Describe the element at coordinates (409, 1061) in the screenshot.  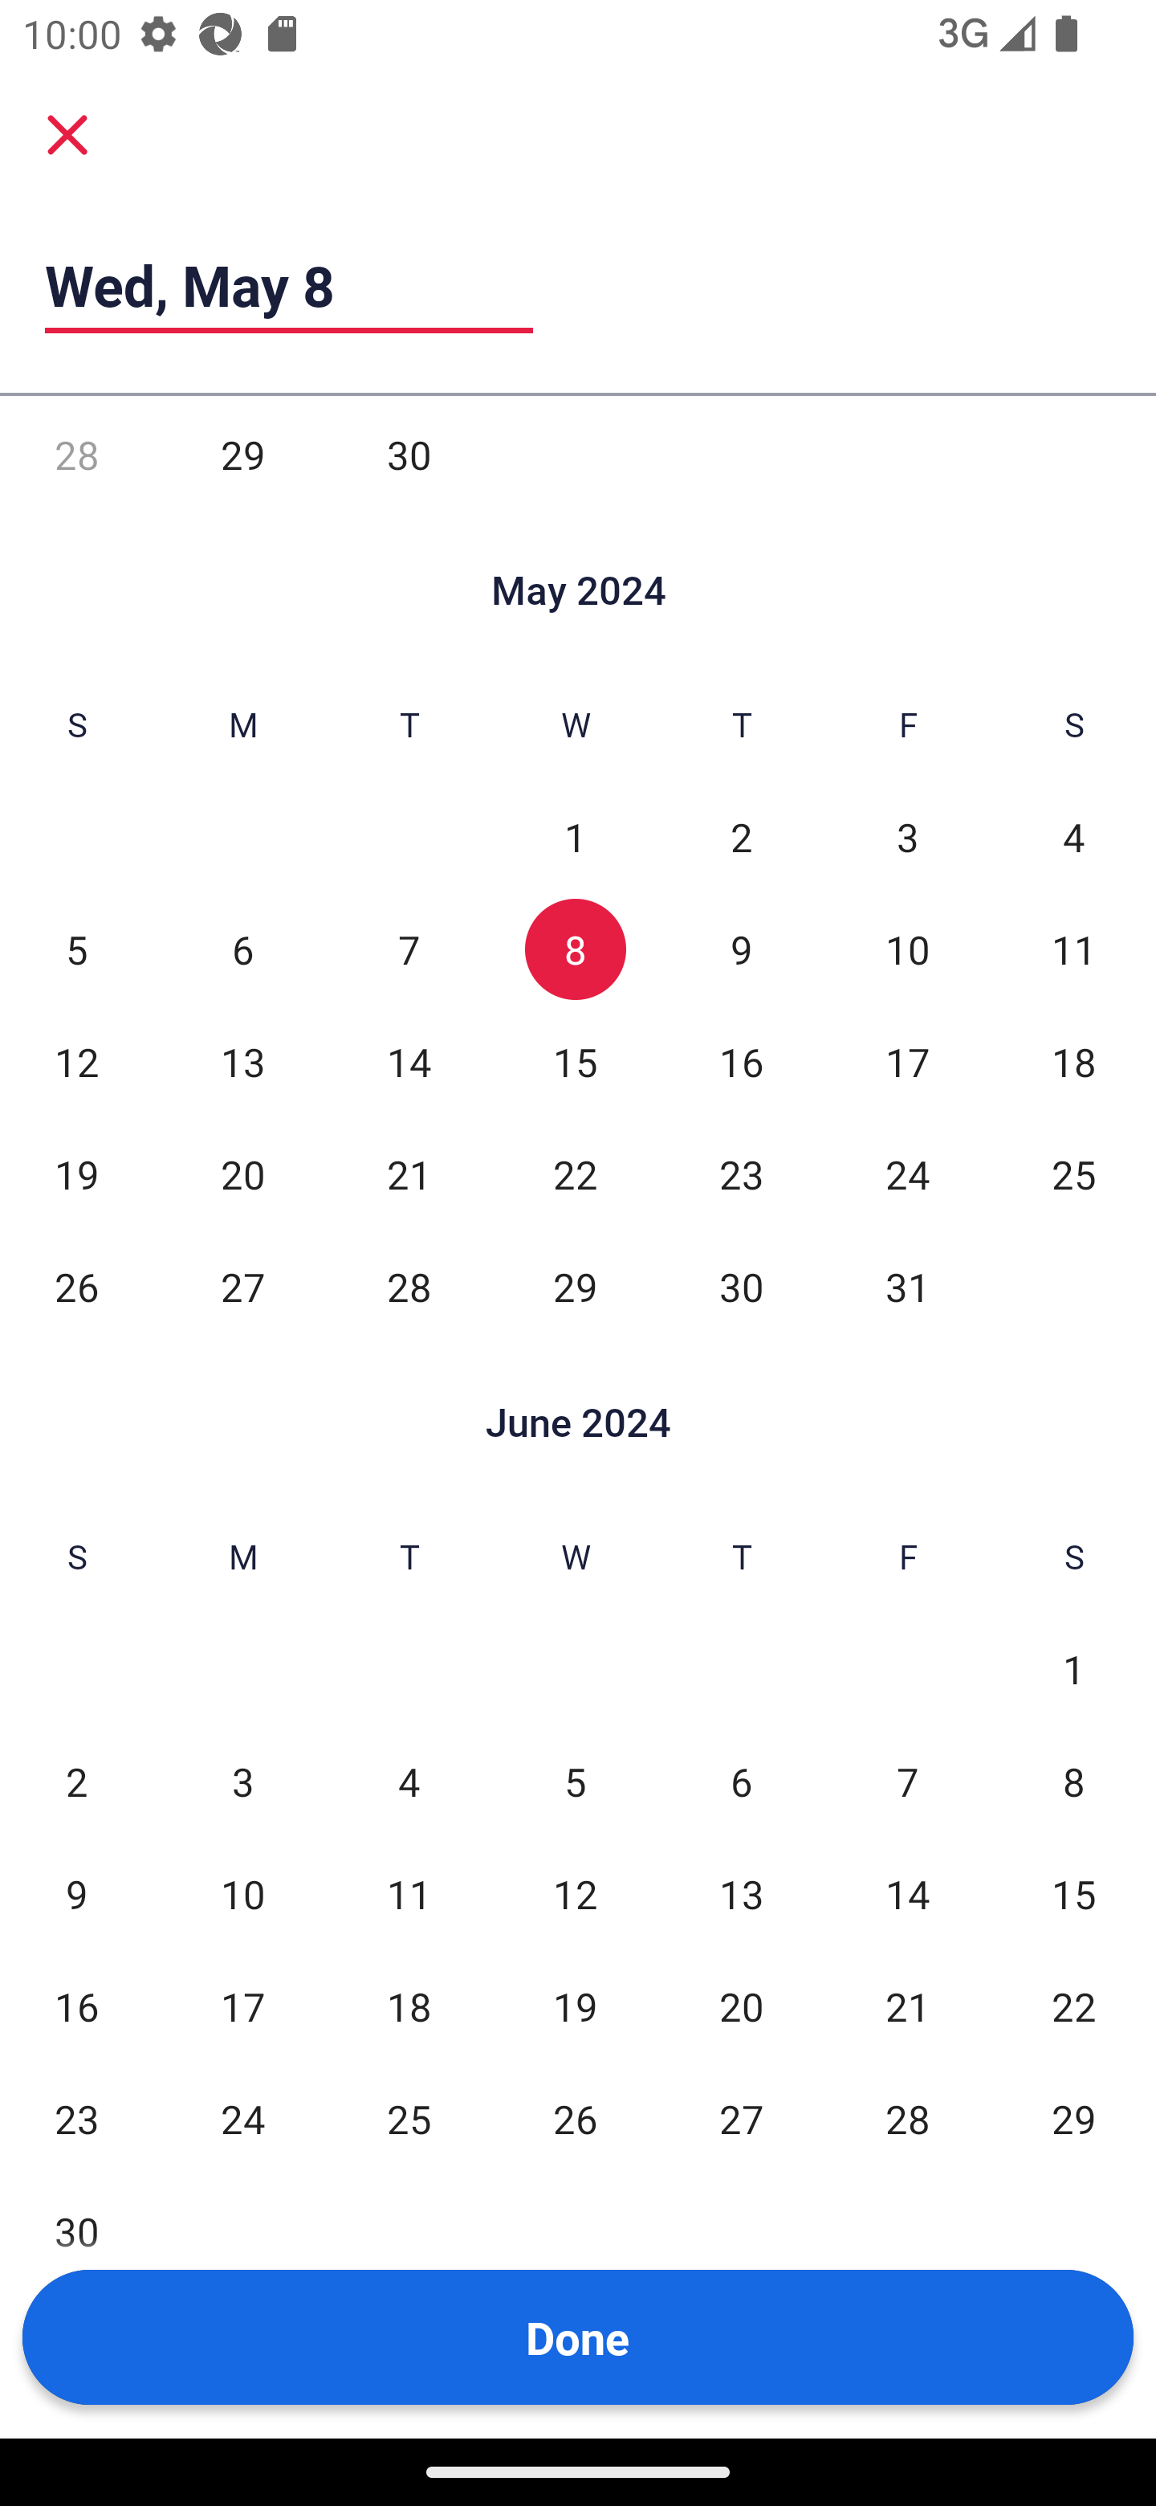
I see `14 Tue, May 14, Not Selected` at that location.